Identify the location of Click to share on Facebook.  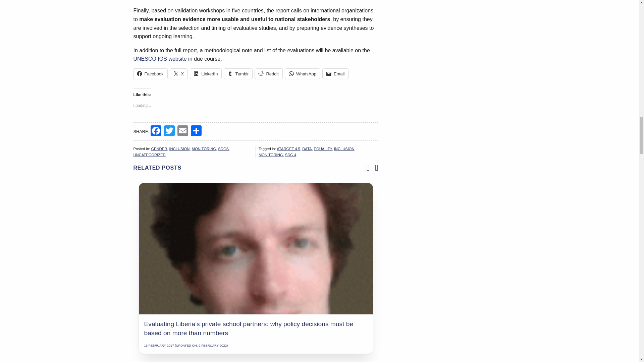
(150, 74).